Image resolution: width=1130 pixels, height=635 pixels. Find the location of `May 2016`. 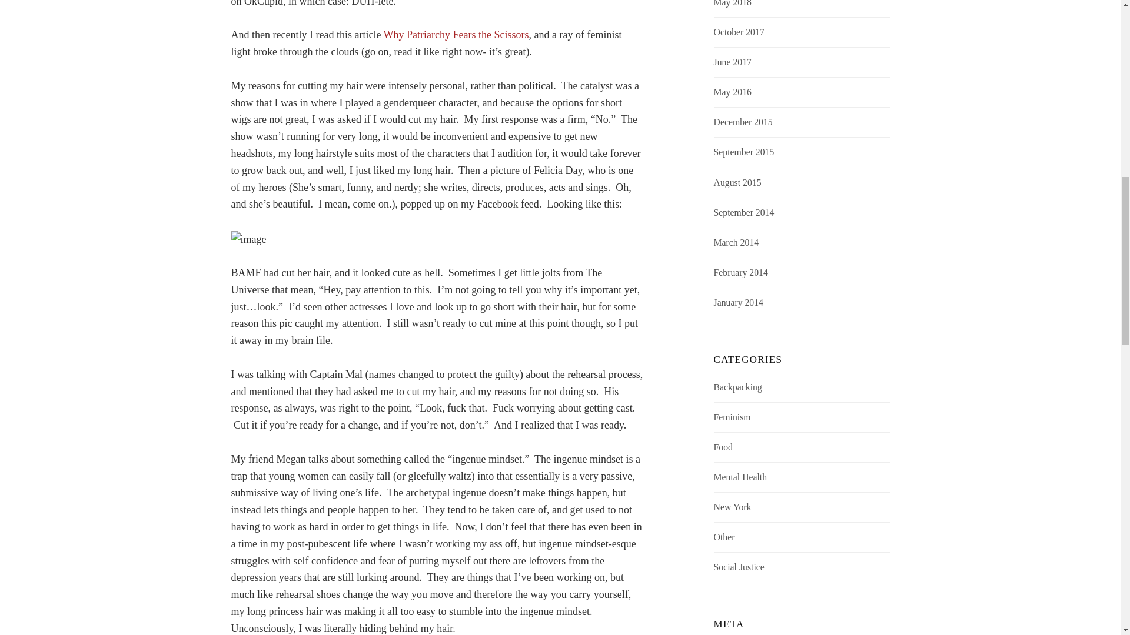

May 2016 is located at coordinates (732, 92).